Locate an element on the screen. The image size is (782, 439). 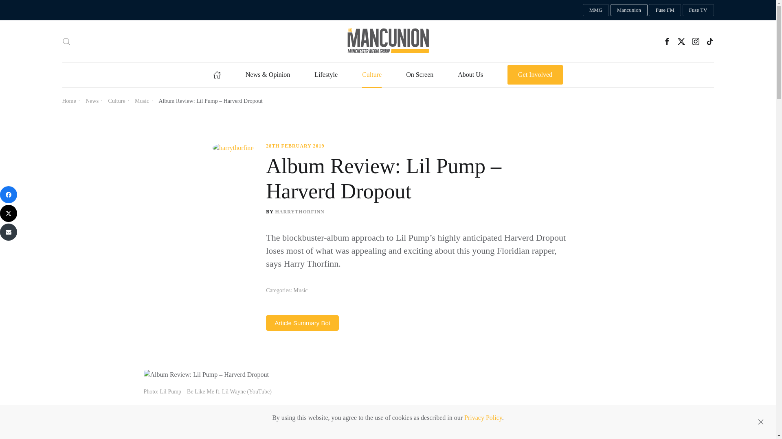
Fuse TV is located at coordinates (698, 10).